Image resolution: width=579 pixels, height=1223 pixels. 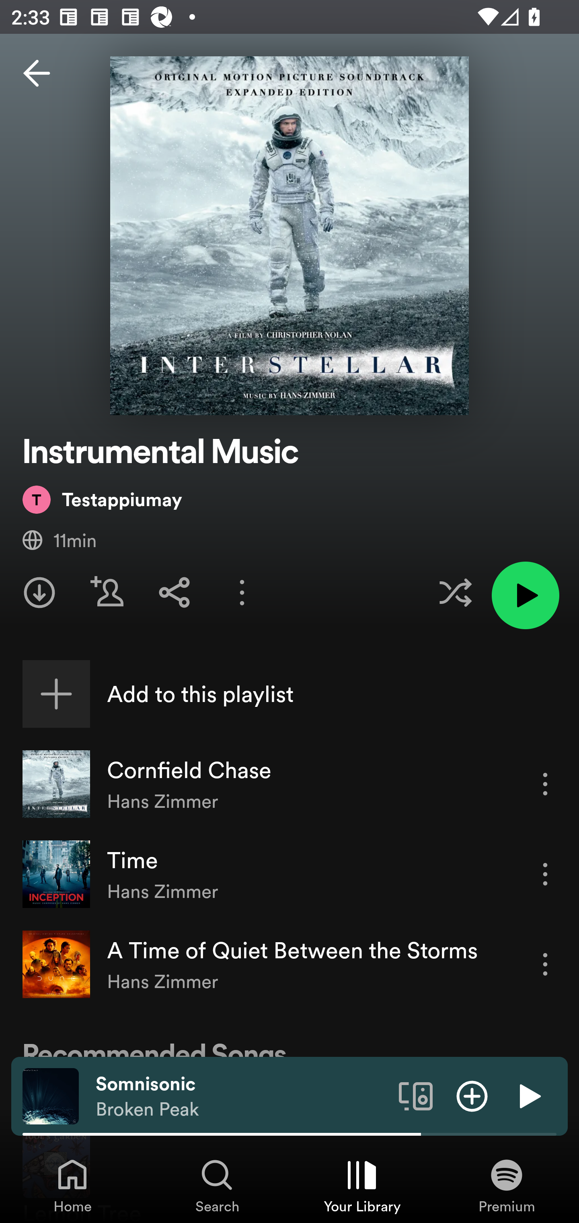 What do you see at coordinates (416, 1095) in the screenshot?
I see `Connect to a device. Opens the devices menu` at bounding box center [416, 1095].